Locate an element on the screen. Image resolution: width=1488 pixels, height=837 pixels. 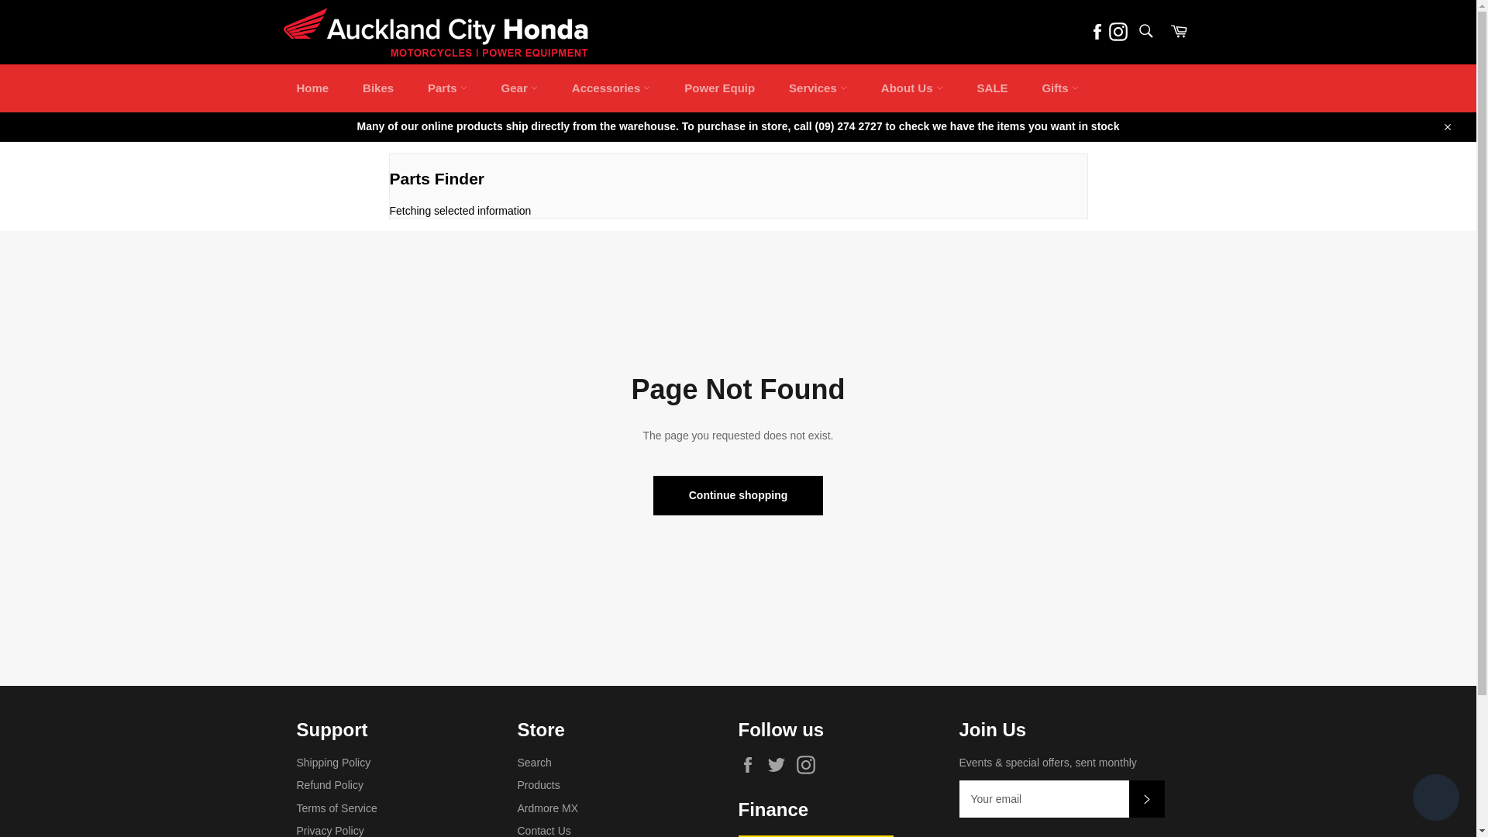
Auckland City Honda on Twitter is located at coordinates (780, 765).